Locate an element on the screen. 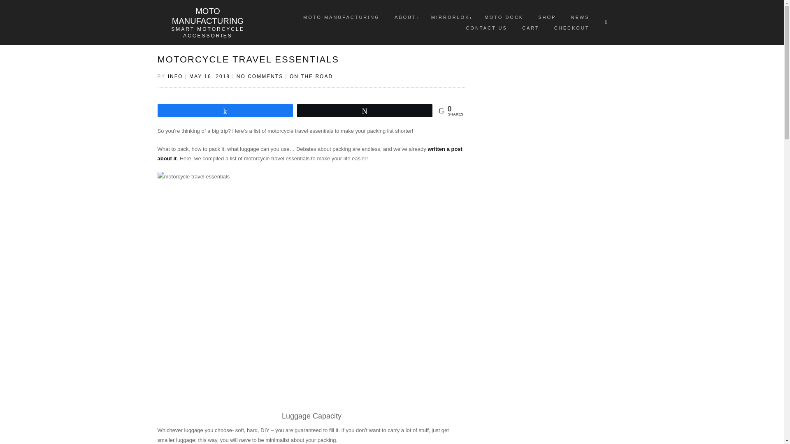 This screenshot has height=444, width=790. MIRRORLOK is located at coordinates (450, 17).